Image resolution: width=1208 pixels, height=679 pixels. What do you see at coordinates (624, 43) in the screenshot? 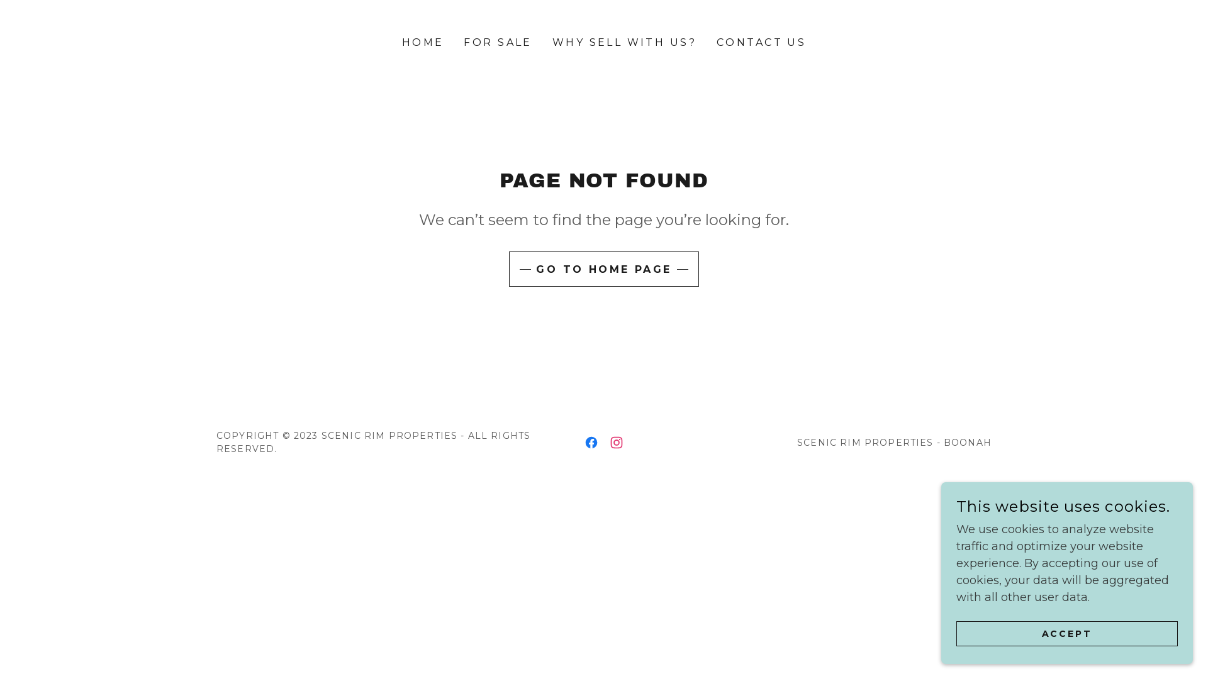
I see `WHY SELL WITH US?` at bounding box center [624, 43].